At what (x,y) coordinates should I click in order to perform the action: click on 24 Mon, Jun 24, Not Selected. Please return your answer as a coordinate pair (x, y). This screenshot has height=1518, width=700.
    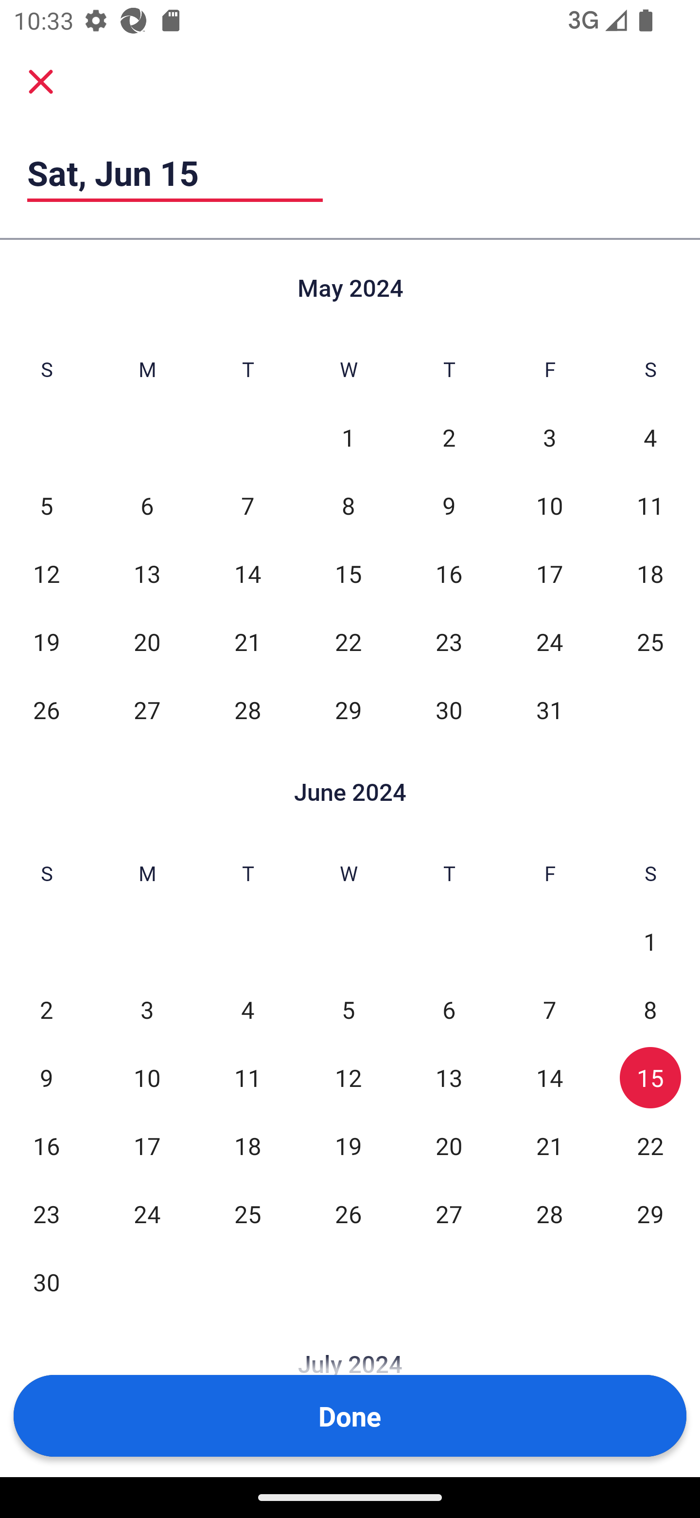
    Looking at the image, I should click on (147, 1213).